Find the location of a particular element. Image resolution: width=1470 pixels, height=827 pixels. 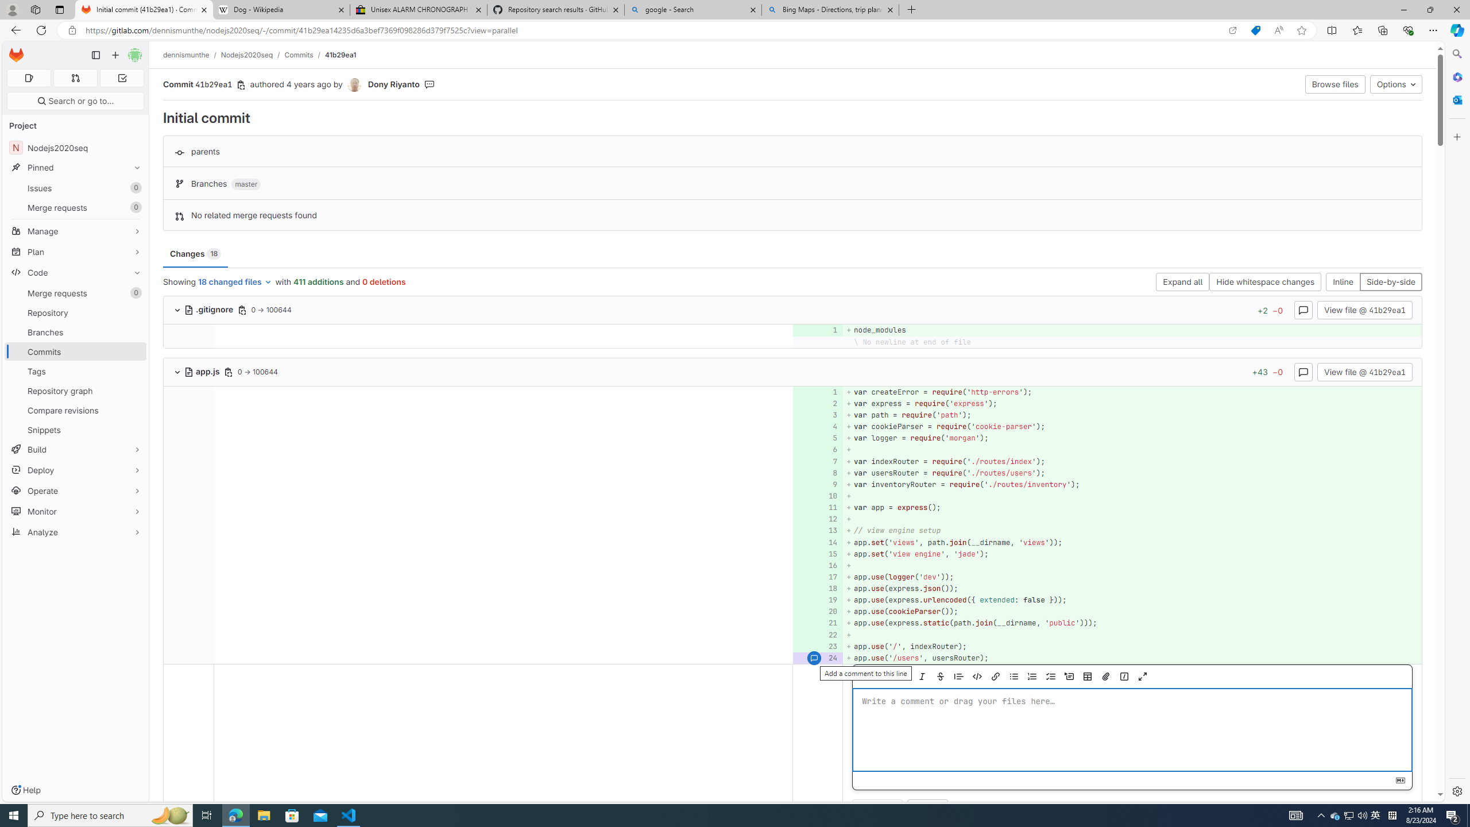

Assigned issues 0 is located at coordinates (29, 78).